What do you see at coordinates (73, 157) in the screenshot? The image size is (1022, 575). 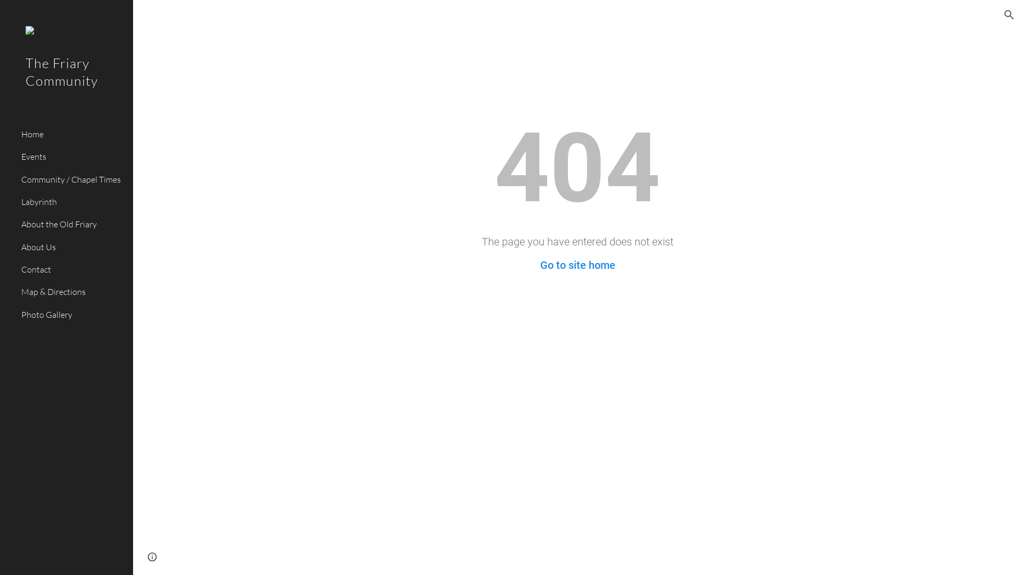 I see `Events` at bounding box center [73, 157].